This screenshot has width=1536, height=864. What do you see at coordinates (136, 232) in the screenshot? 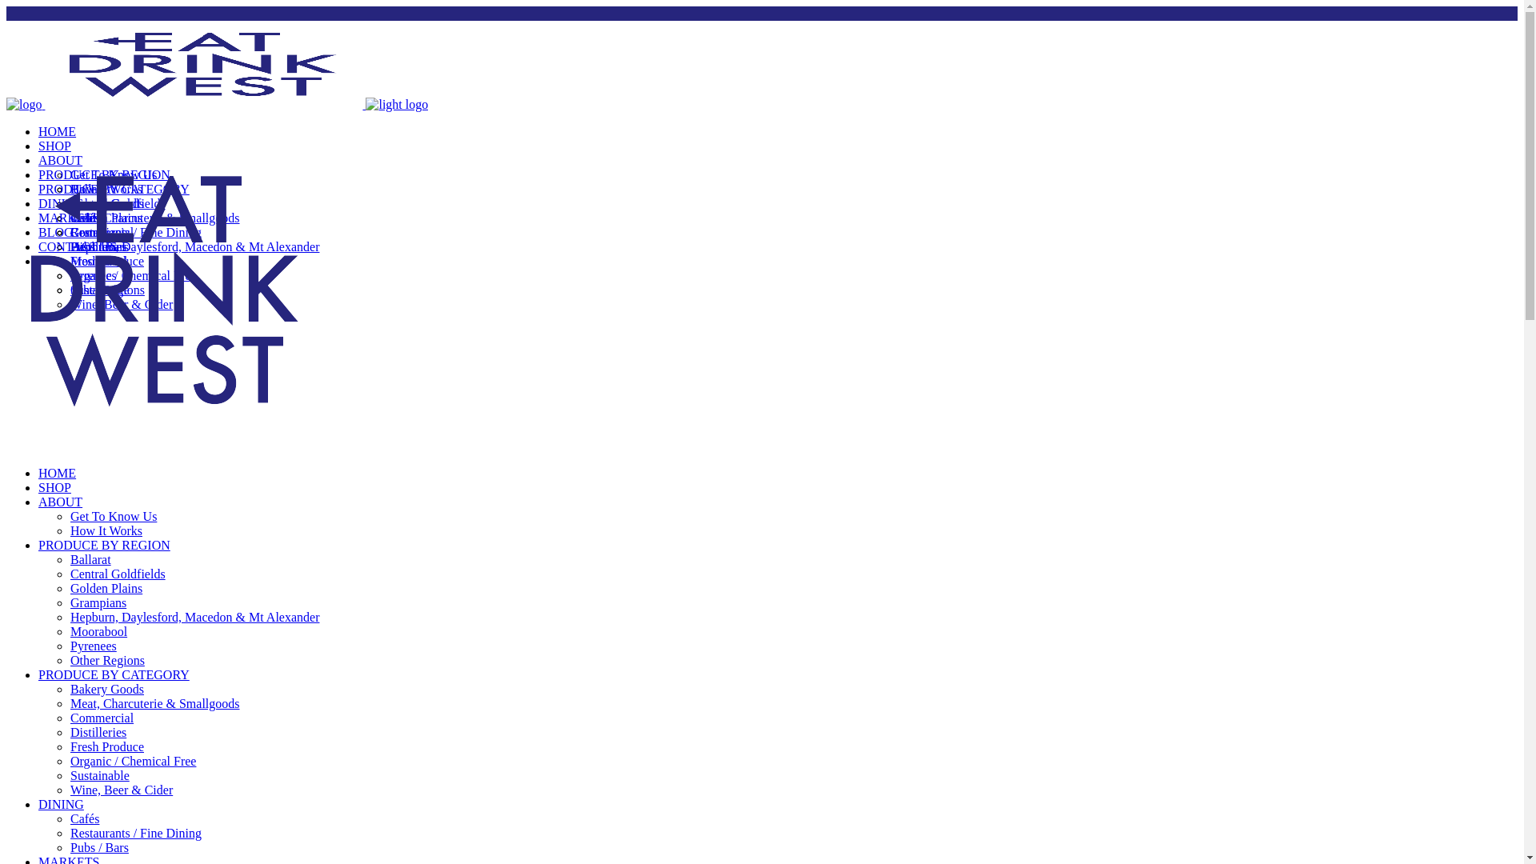
I see `Restaurants / Fine Dining` at bounding box center [136, 232].